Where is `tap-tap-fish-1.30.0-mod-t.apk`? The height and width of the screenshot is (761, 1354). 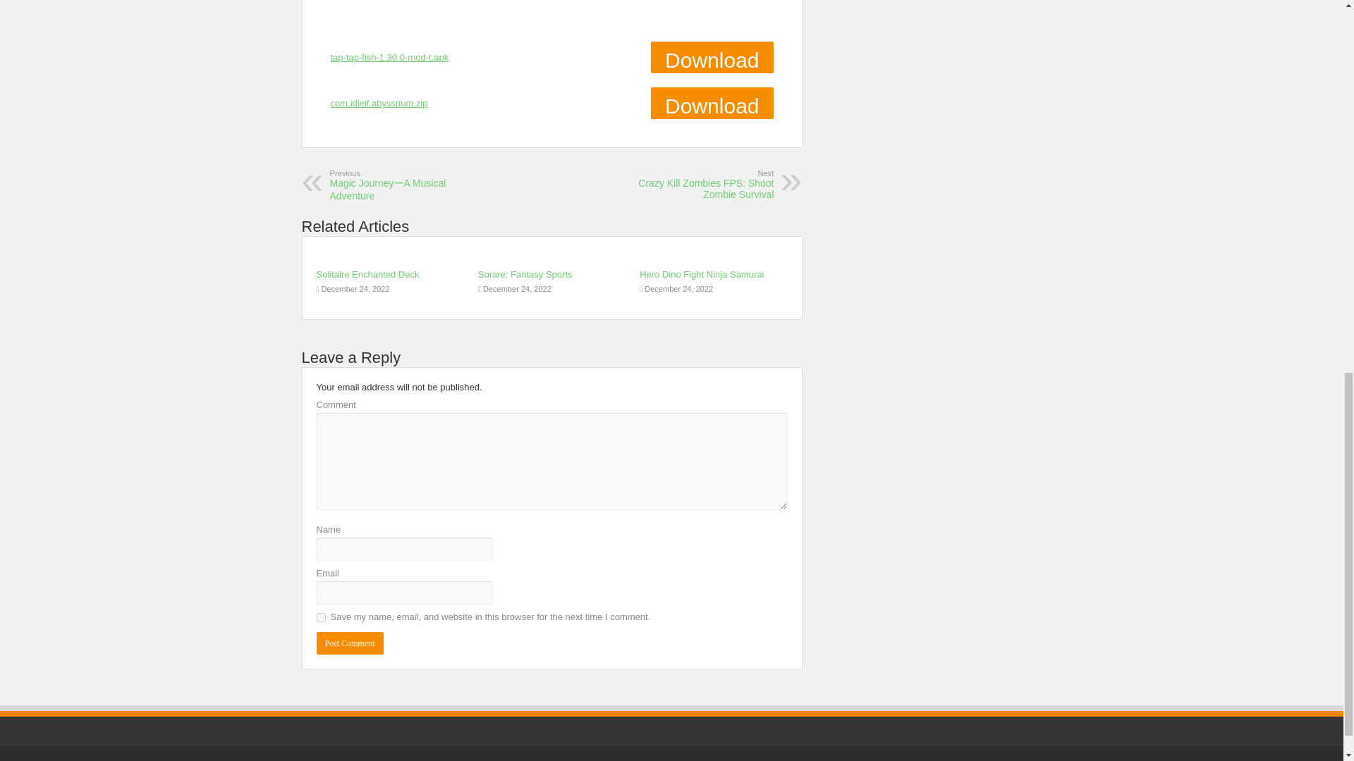 tap-tap-fish-1.30.0-mod-t.apk is located at coordinates (701, 185).